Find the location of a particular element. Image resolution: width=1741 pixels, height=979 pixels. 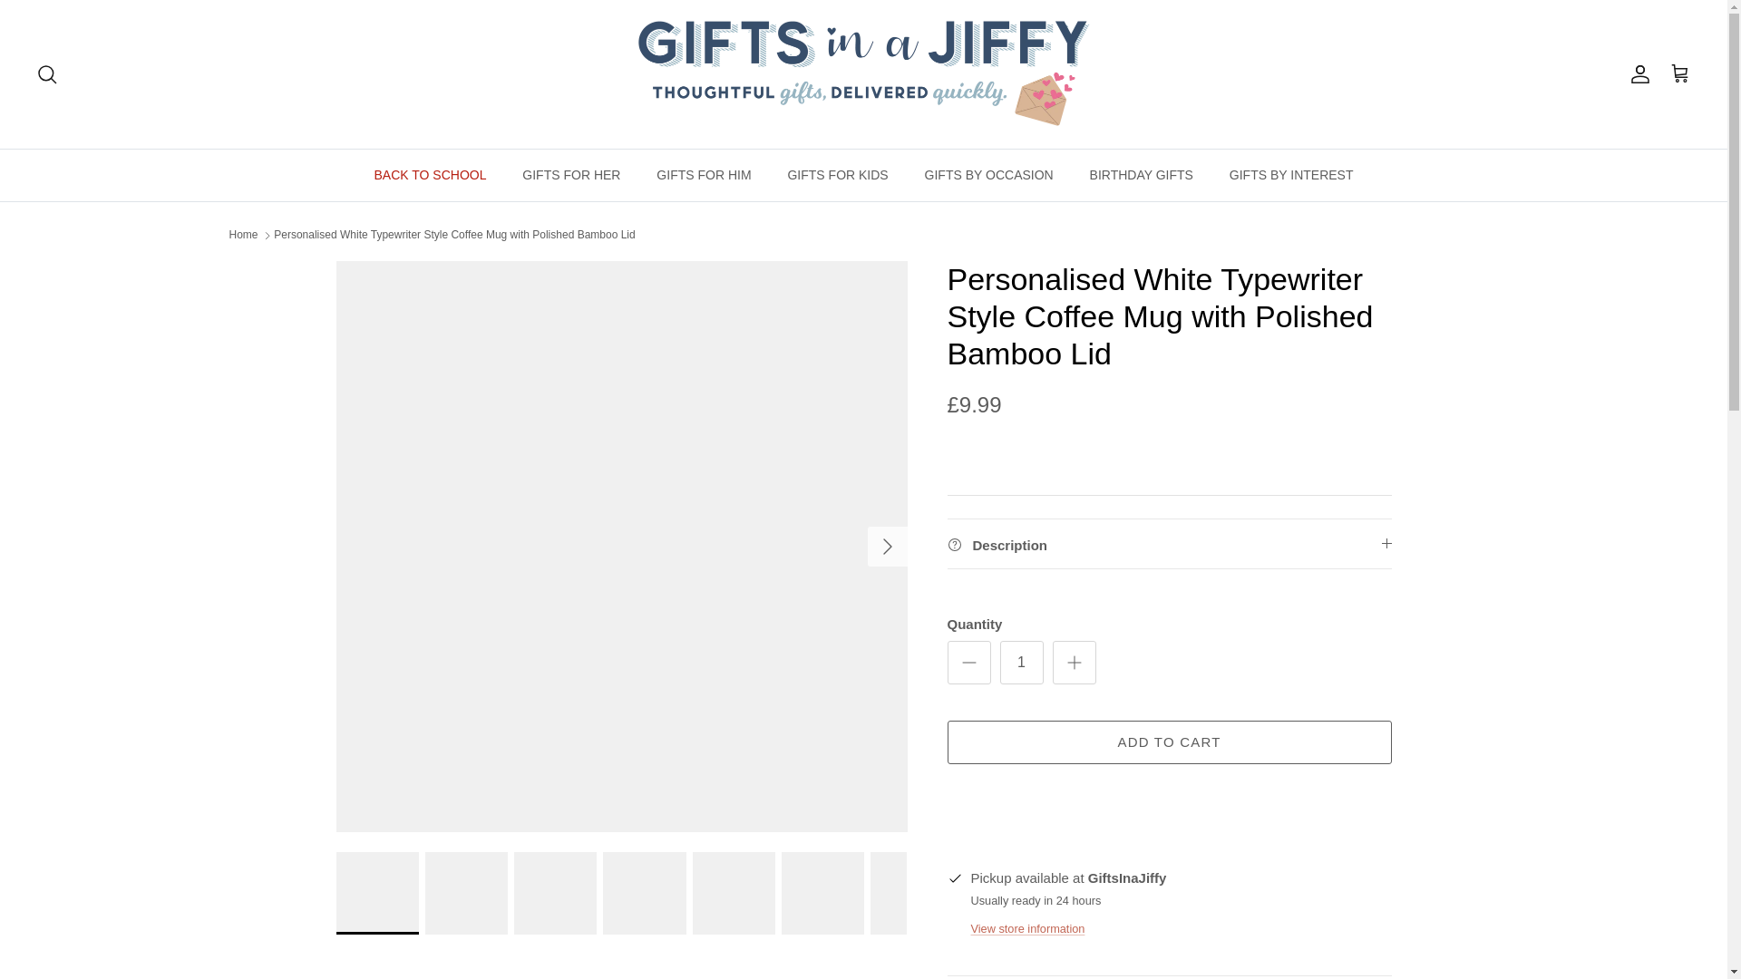

RIGHT is located at coordinates (887, 546).